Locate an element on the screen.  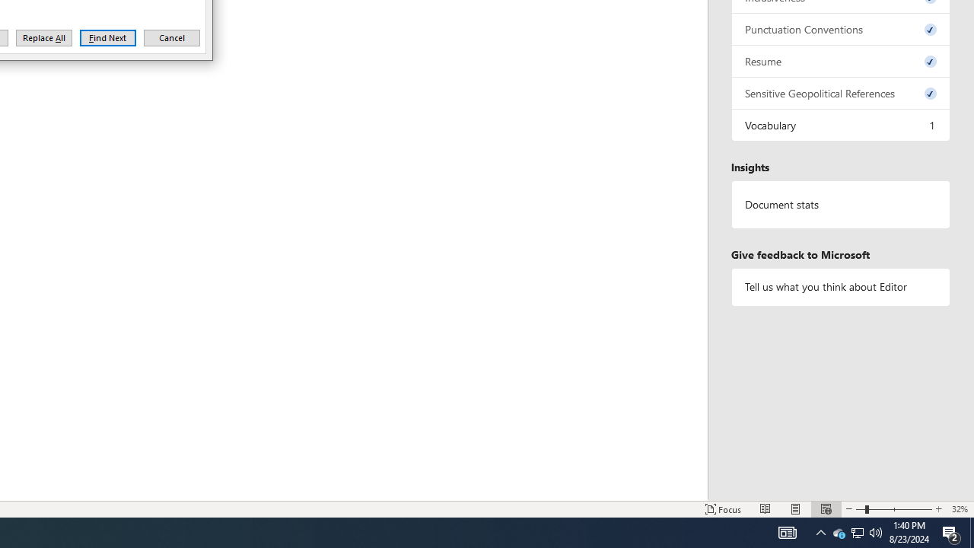
Vocabulary, 1 issue. Press space or enter to review items. is located at coordinates (951, 533).